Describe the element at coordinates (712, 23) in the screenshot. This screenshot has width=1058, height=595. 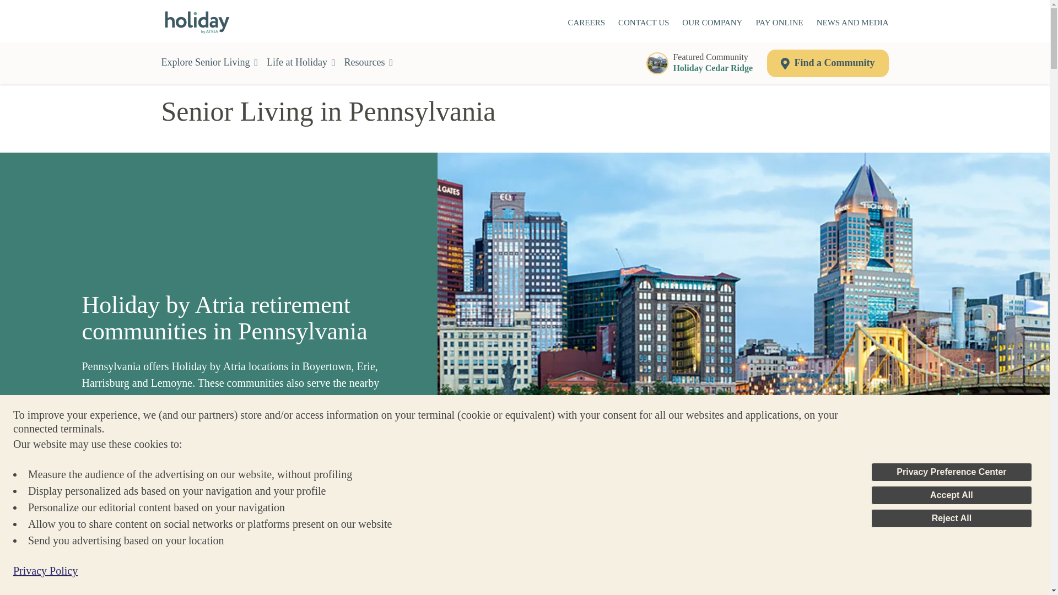
I see `OUR COMPANY` at that location.